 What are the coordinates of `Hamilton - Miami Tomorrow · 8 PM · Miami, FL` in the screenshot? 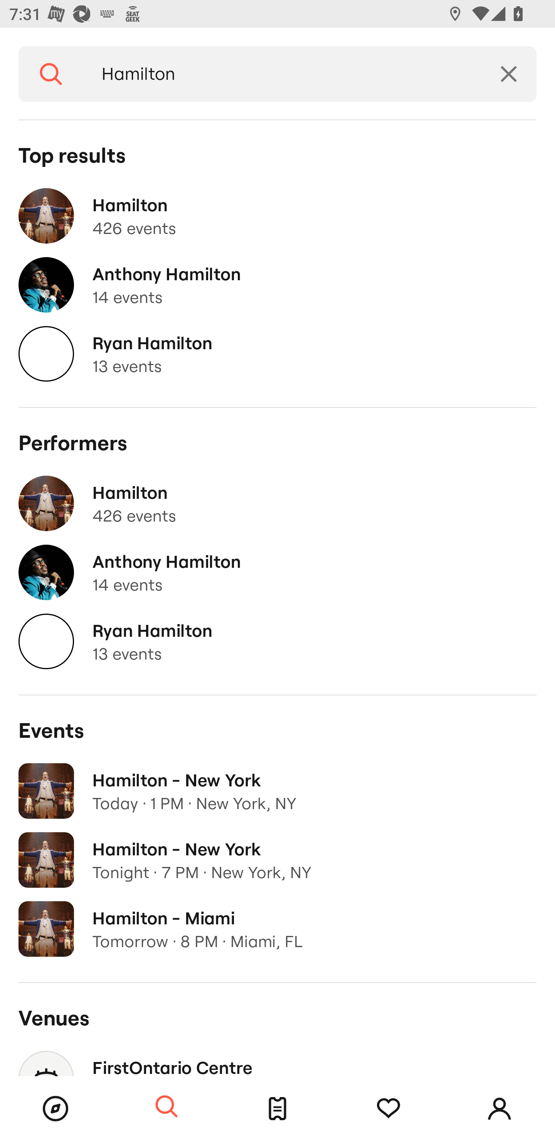 It's located at (277, 929).